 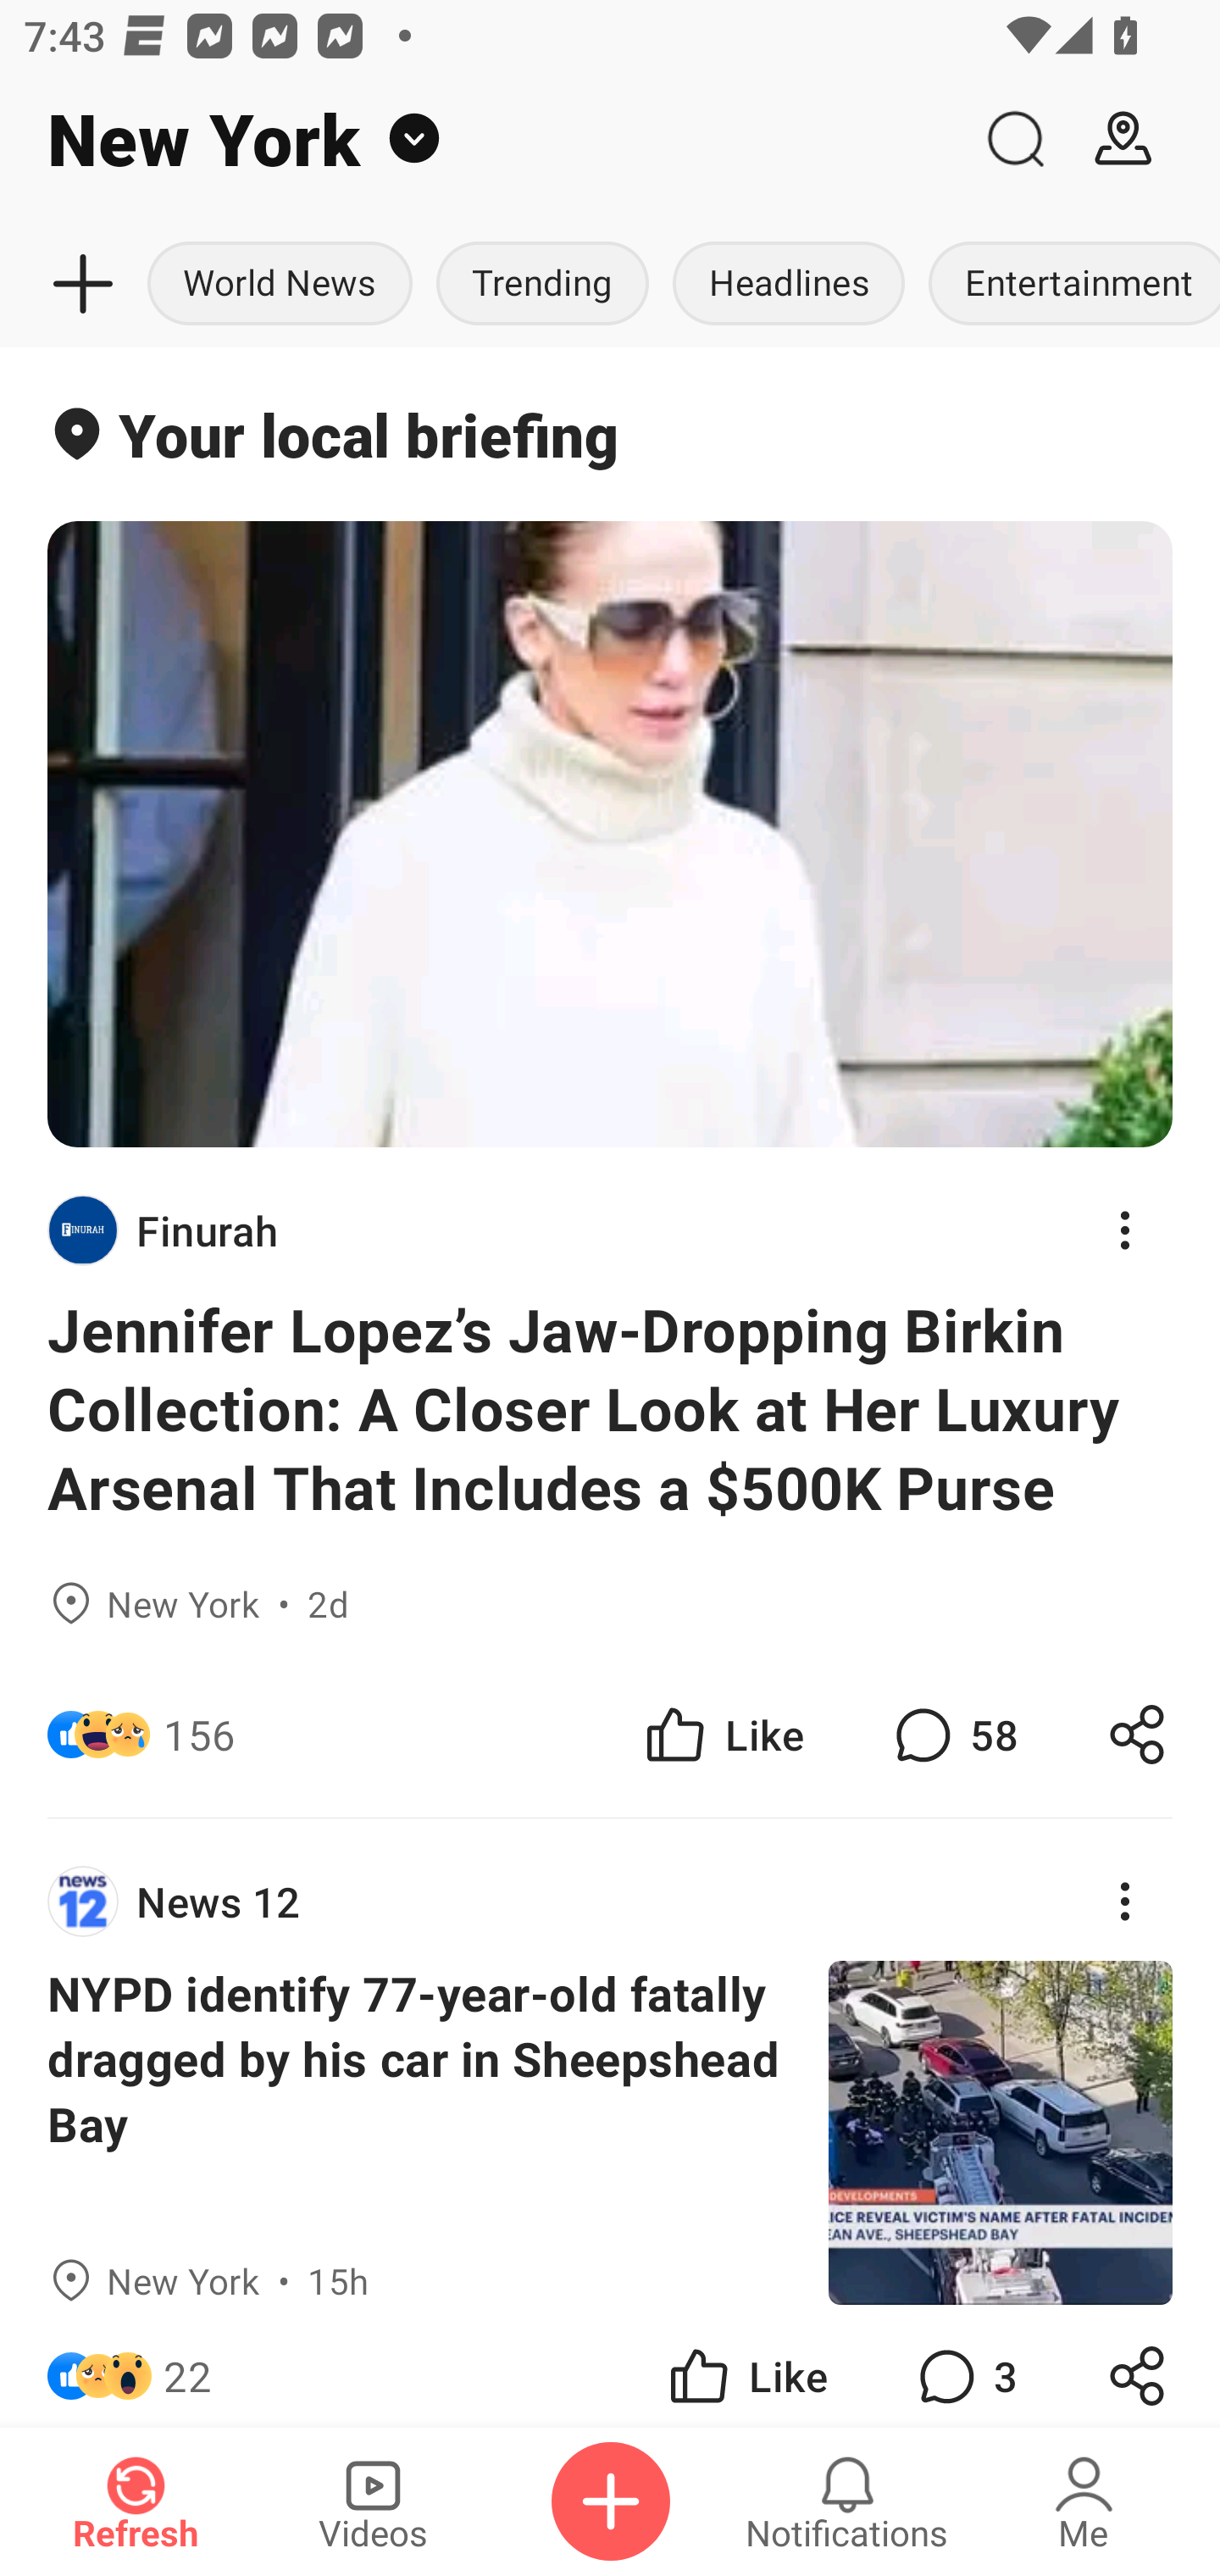 I want to click on 22, so click(x=187, y=2366).